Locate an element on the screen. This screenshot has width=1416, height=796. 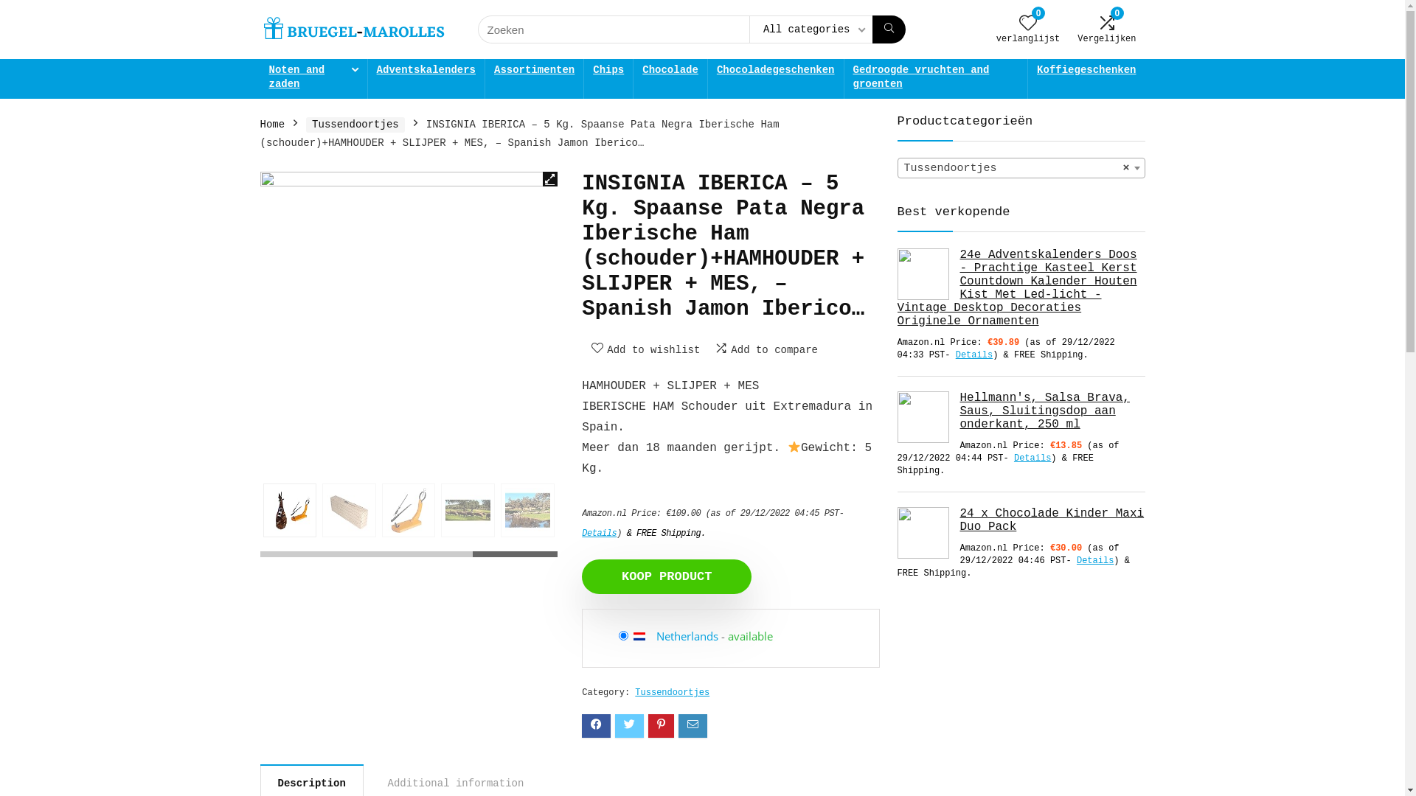
Home is located at coordinates (272, 125).